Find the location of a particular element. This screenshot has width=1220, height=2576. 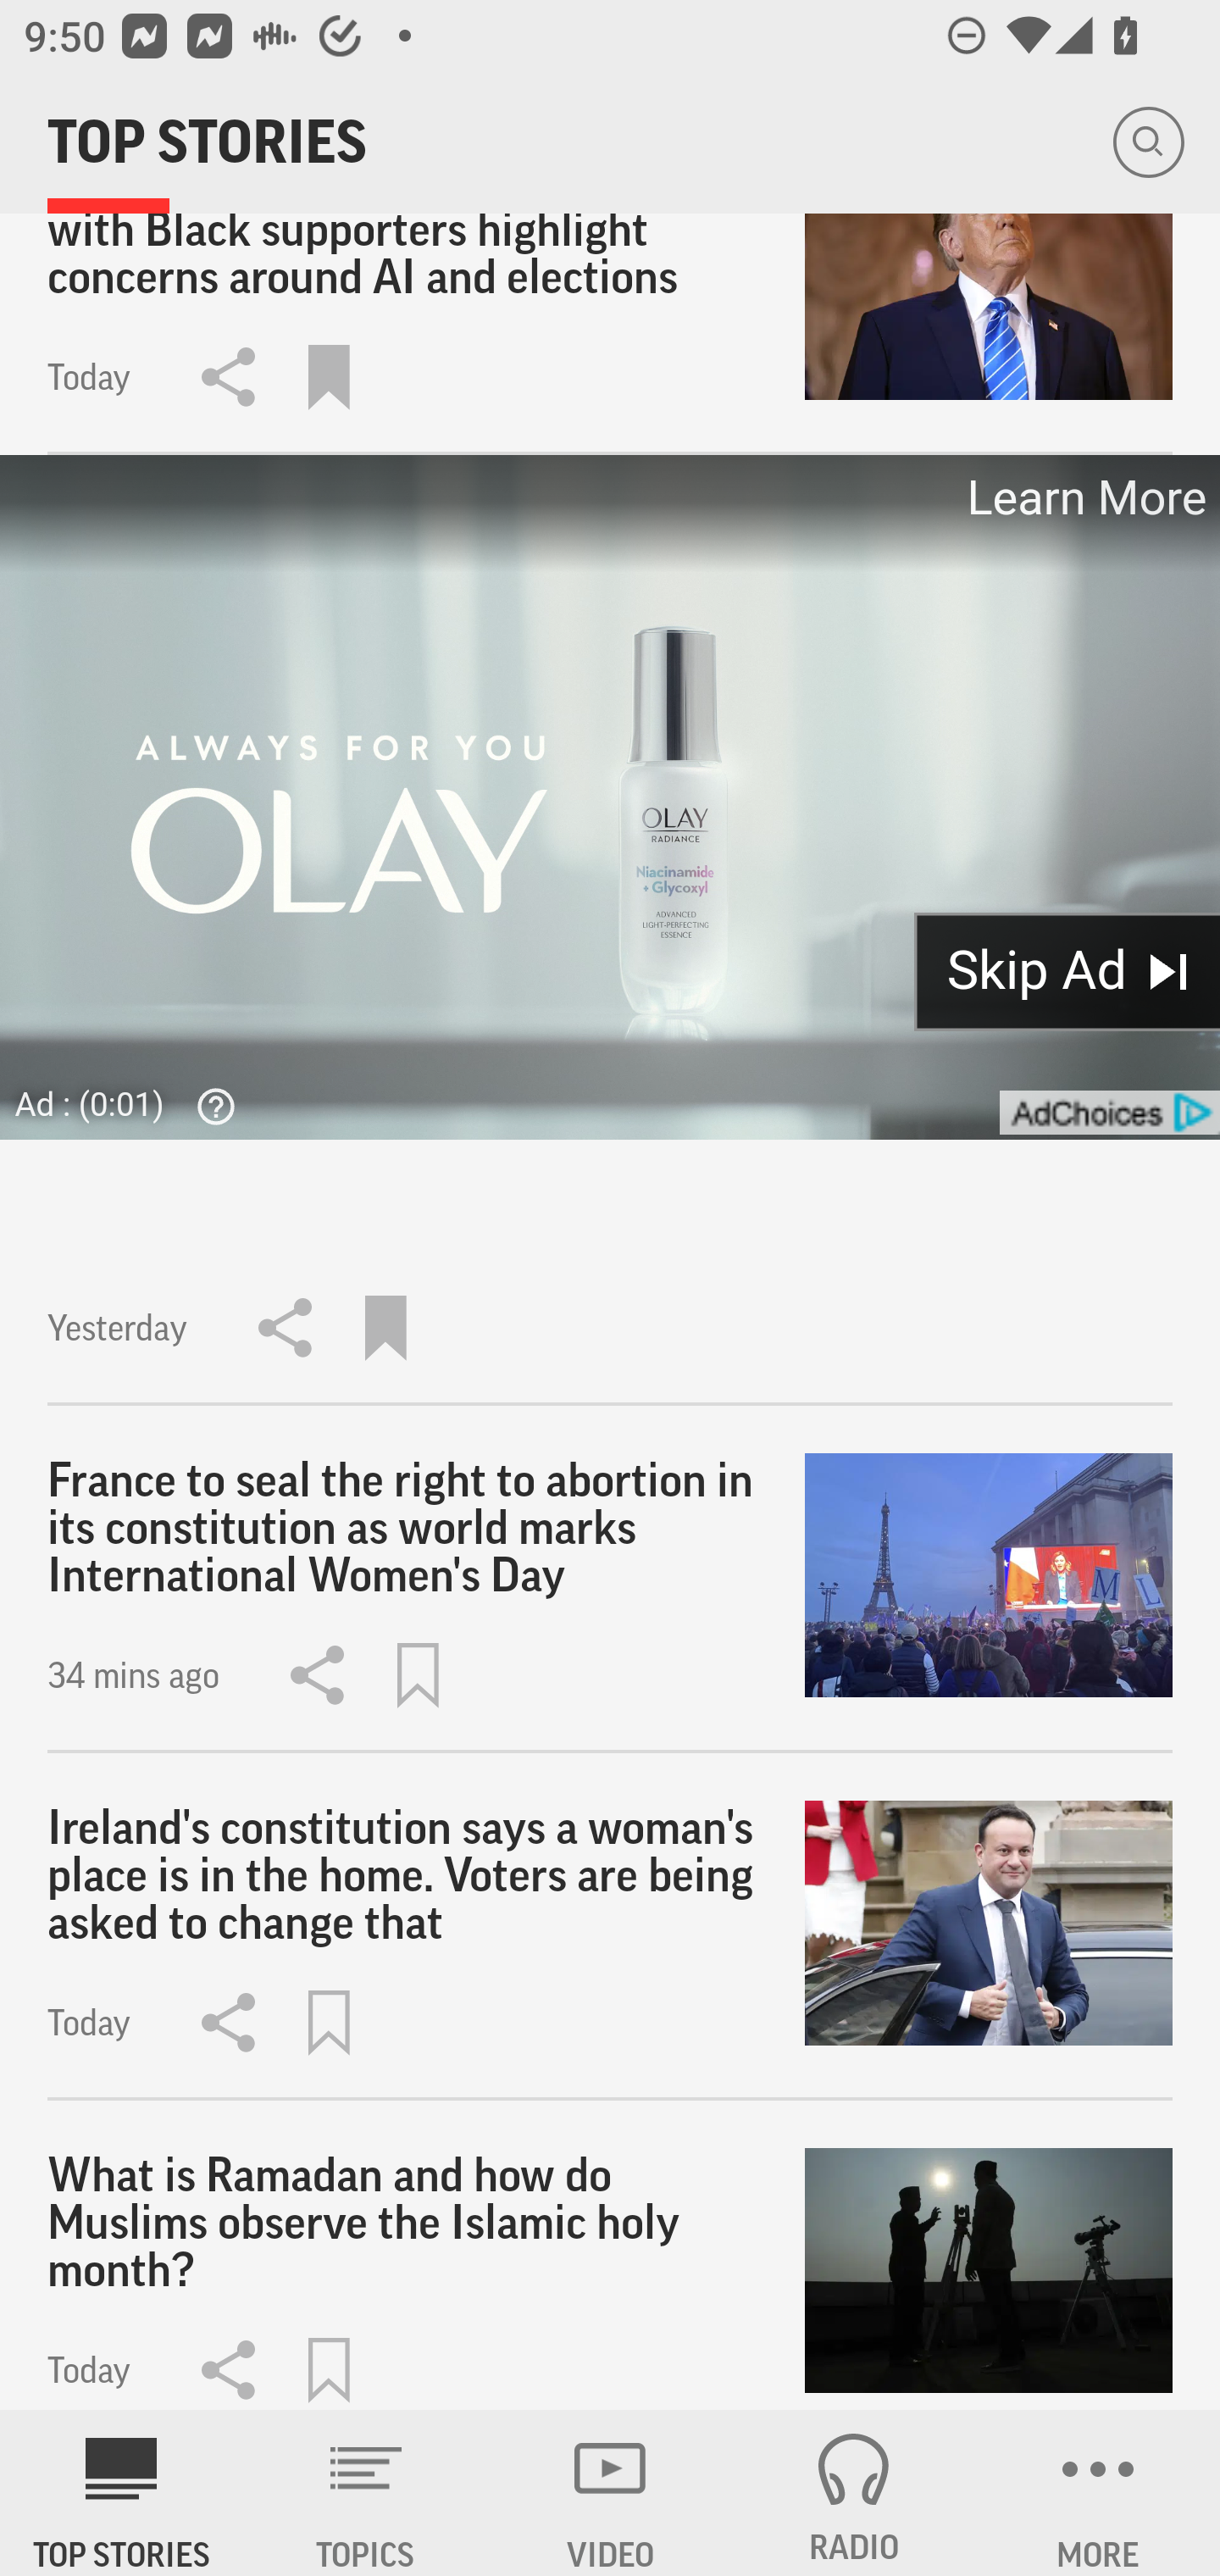

Ad : (0:01) Why This Ad? is located at coordinates (135, 1103).